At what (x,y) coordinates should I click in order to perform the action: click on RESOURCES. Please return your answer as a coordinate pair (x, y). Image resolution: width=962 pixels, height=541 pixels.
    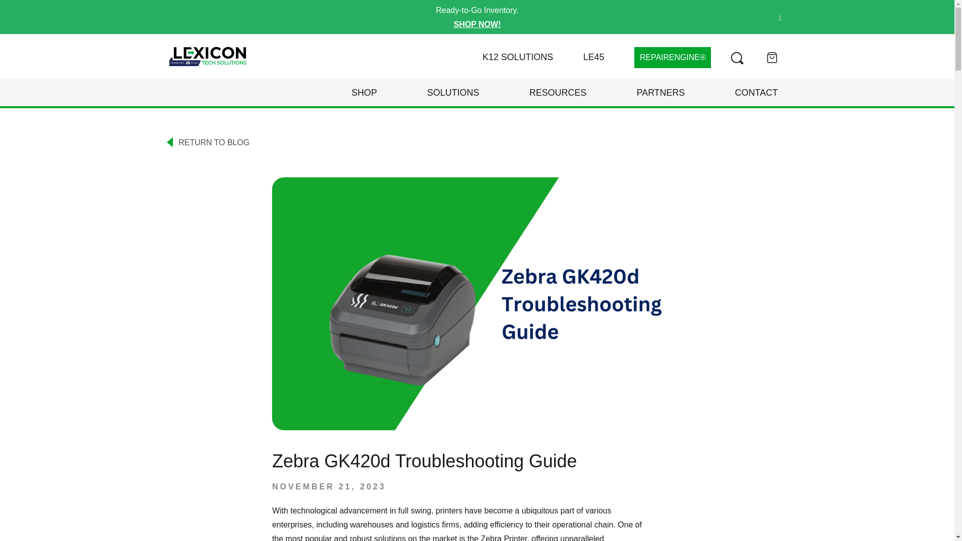
    Looking at the image, I should click on (557, 93).